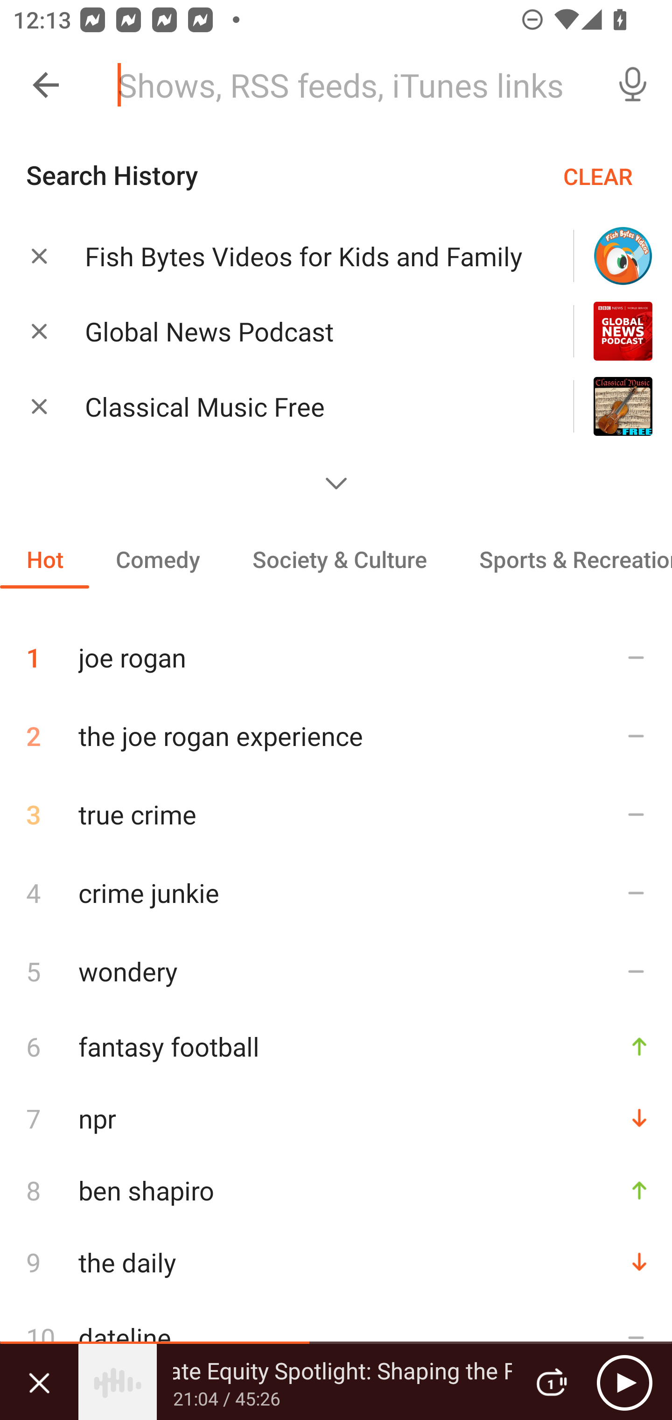 The width and height of the screenshot is (672, 1420). Describe the element at coordinates (336, 1190) in the screenshot. I see `8 ben shapiro` at that location.